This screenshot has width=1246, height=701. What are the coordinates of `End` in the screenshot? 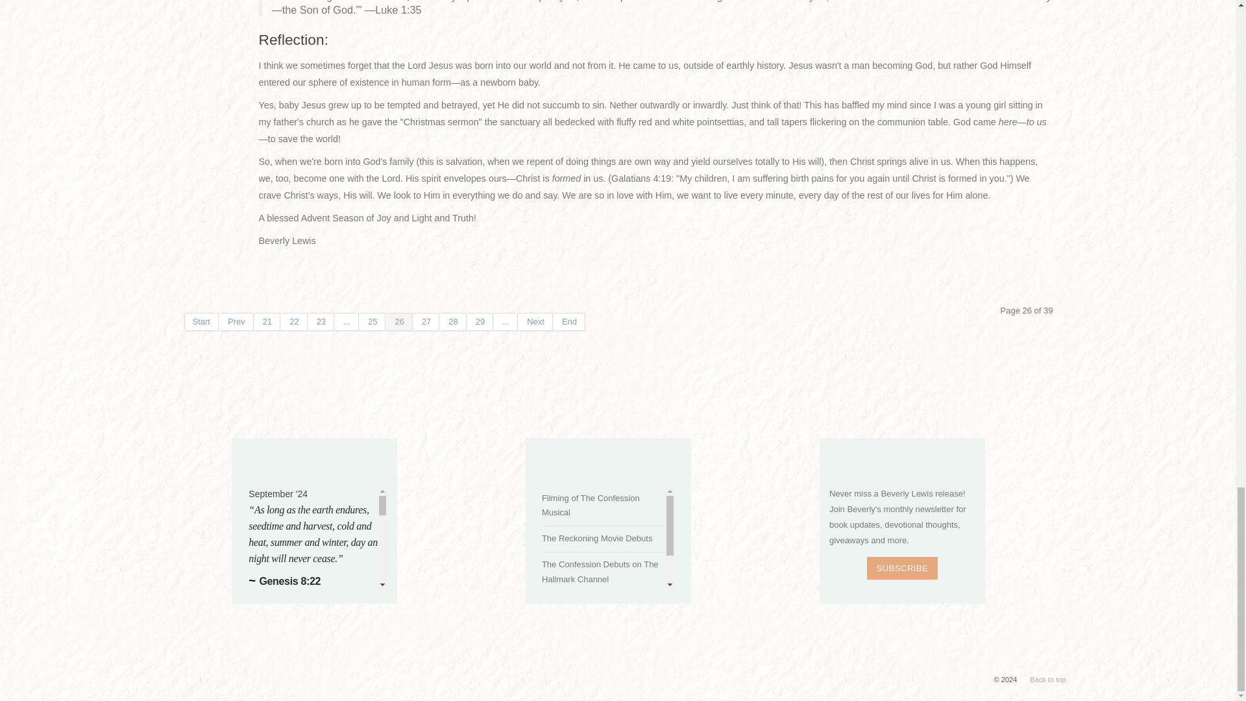 It's located at (570, 321).